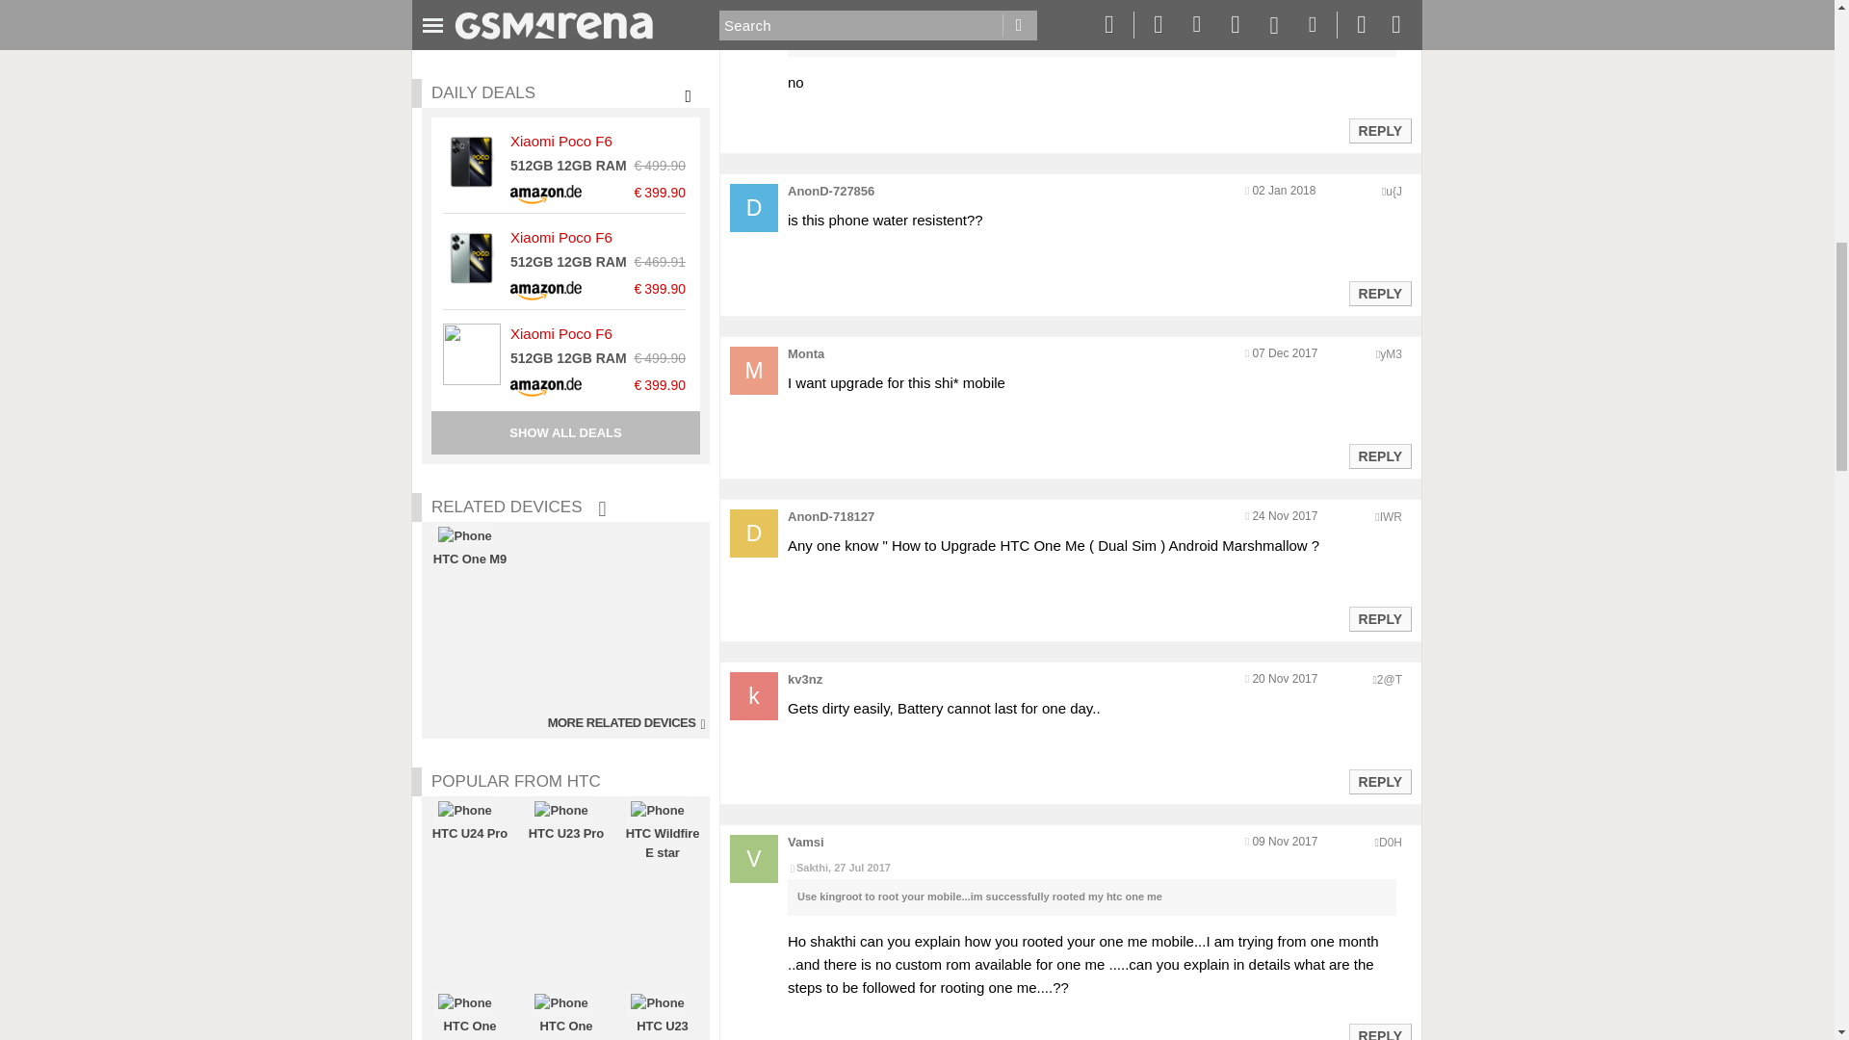 This screenshot has height=1040, width=1849. Describe the element at coordinates (1379, 619) in the screenshot. I see `Reply to this post` at that location.